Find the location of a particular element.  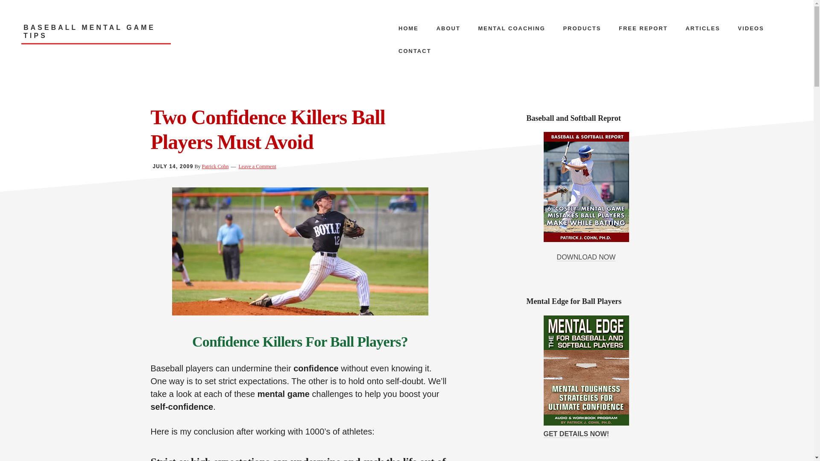

PRODUCTS is located at coordinates (582, 28).